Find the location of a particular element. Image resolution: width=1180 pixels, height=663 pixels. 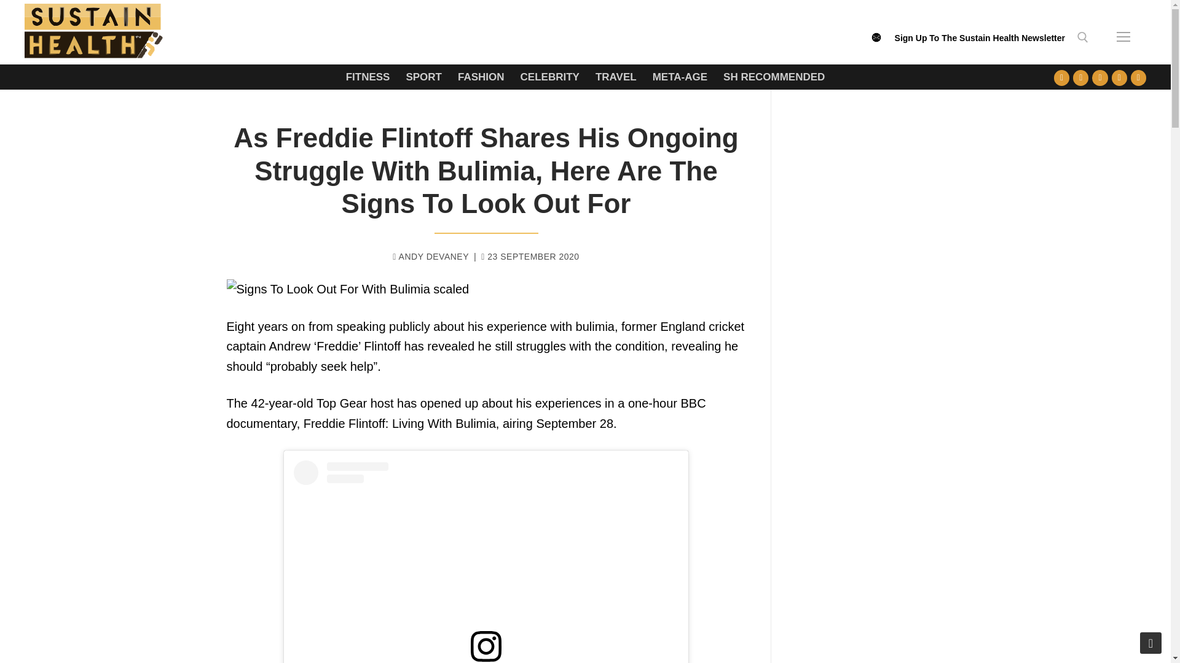

SPORT is located at coordinates (423, 76).